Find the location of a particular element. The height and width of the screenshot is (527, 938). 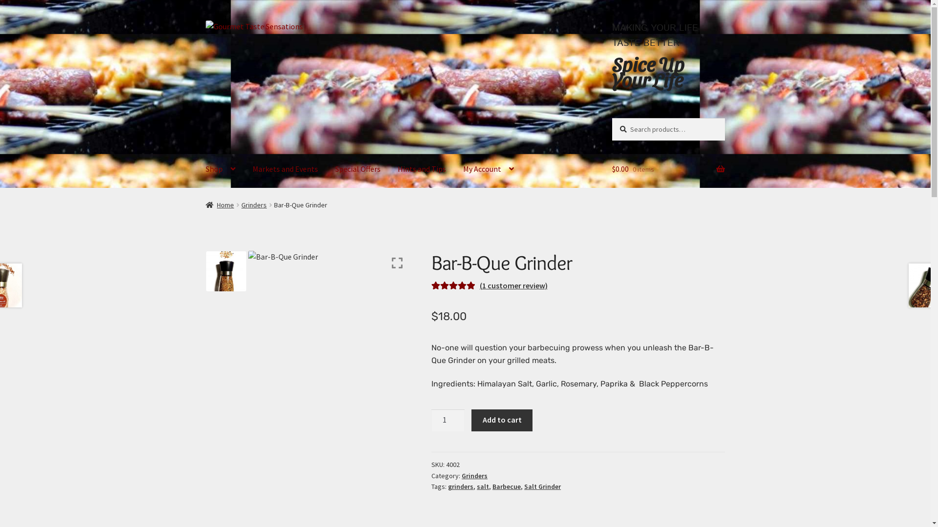

Bar-B-Que Grinder is located at coordinates (328, 358).